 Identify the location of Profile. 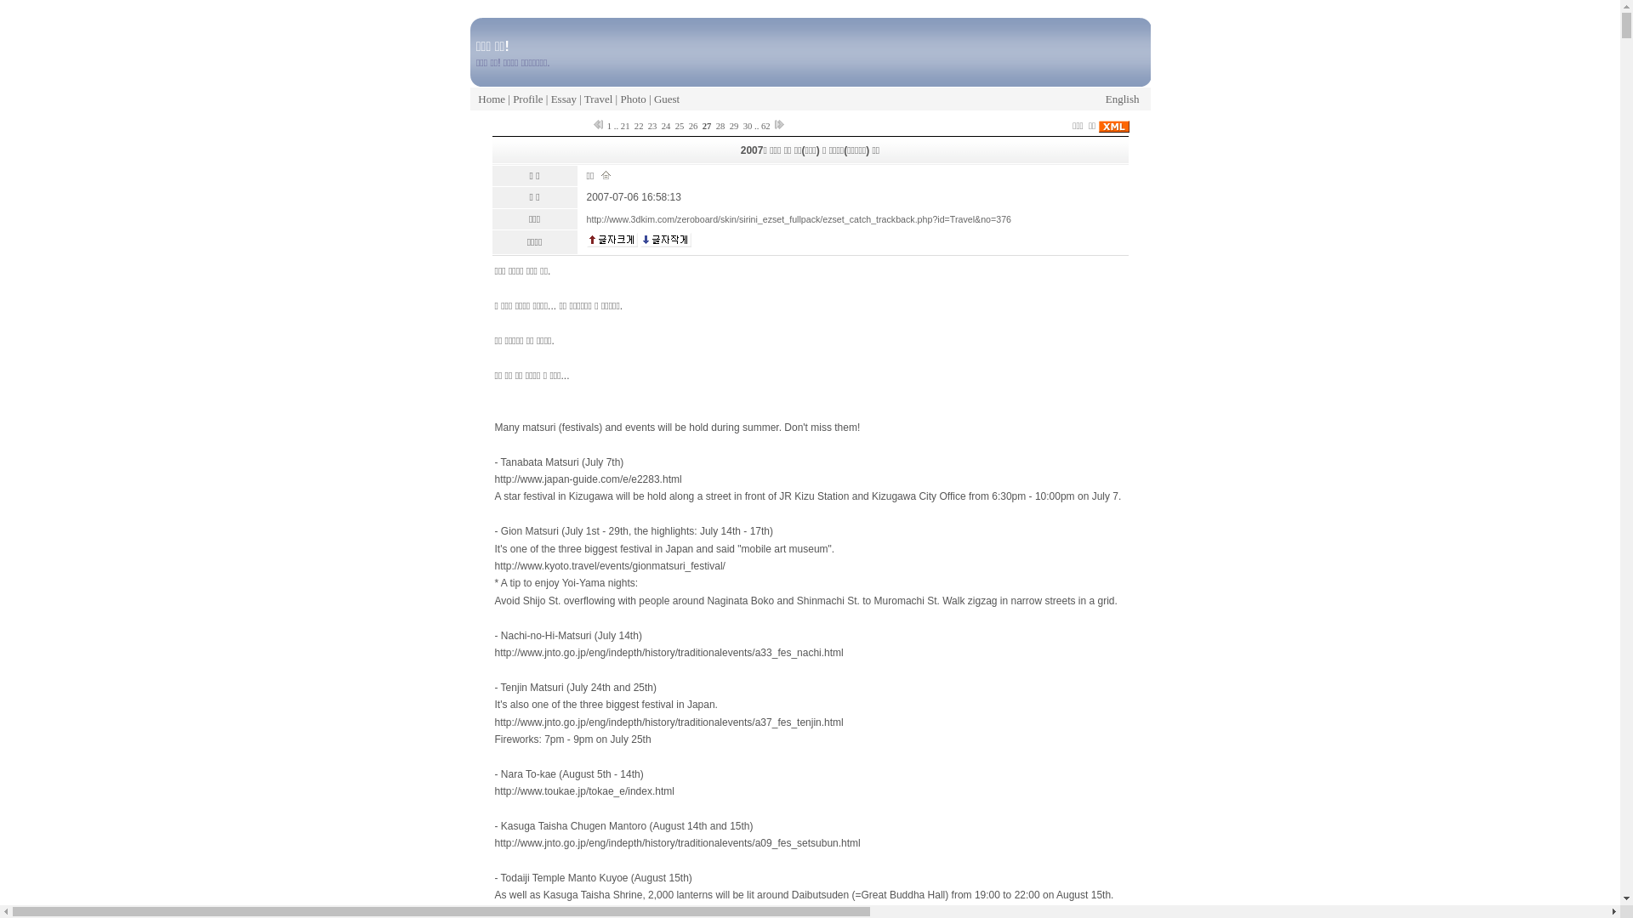
(527, 99).